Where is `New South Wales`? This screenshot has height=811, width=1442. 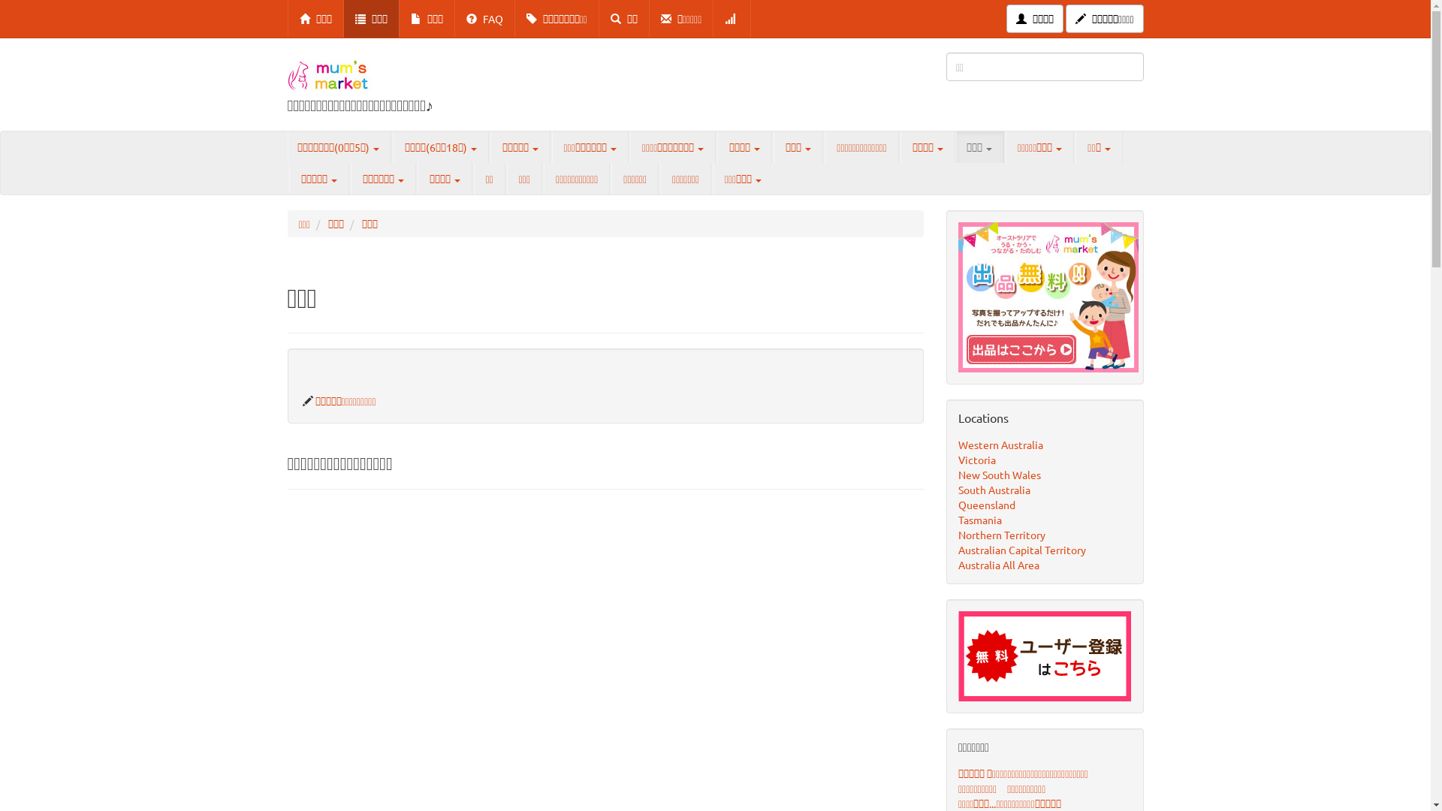 New South Wales is located at coordinates (1000, 475).